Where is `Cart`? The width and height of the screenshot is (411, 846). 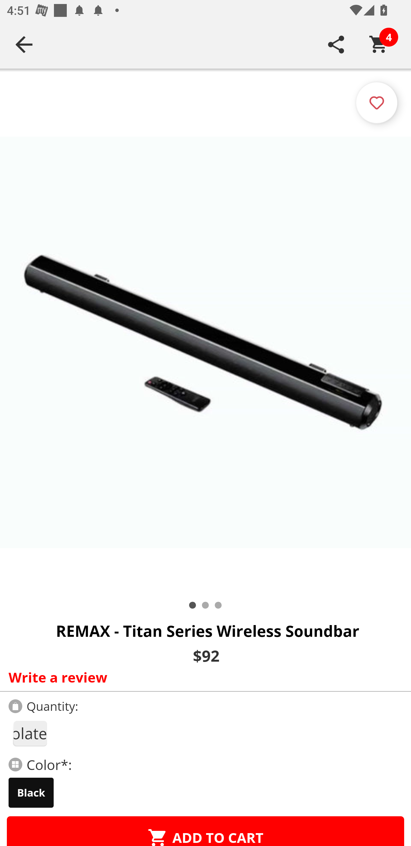
Cart is located at coordinates (379, 44).